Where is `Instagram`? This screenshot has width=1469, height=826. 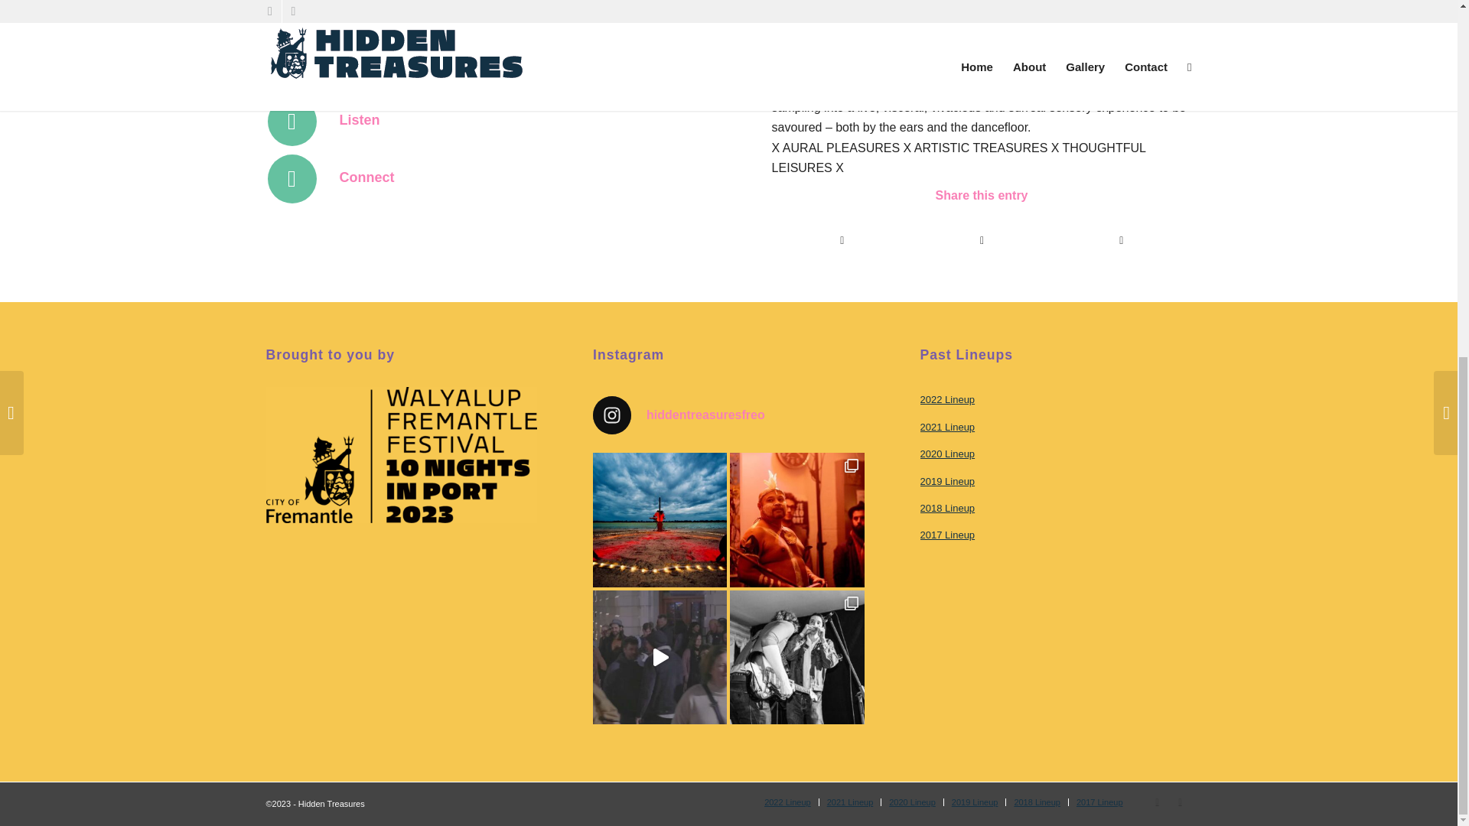
Instagram is located at coordinates (1180, 801).